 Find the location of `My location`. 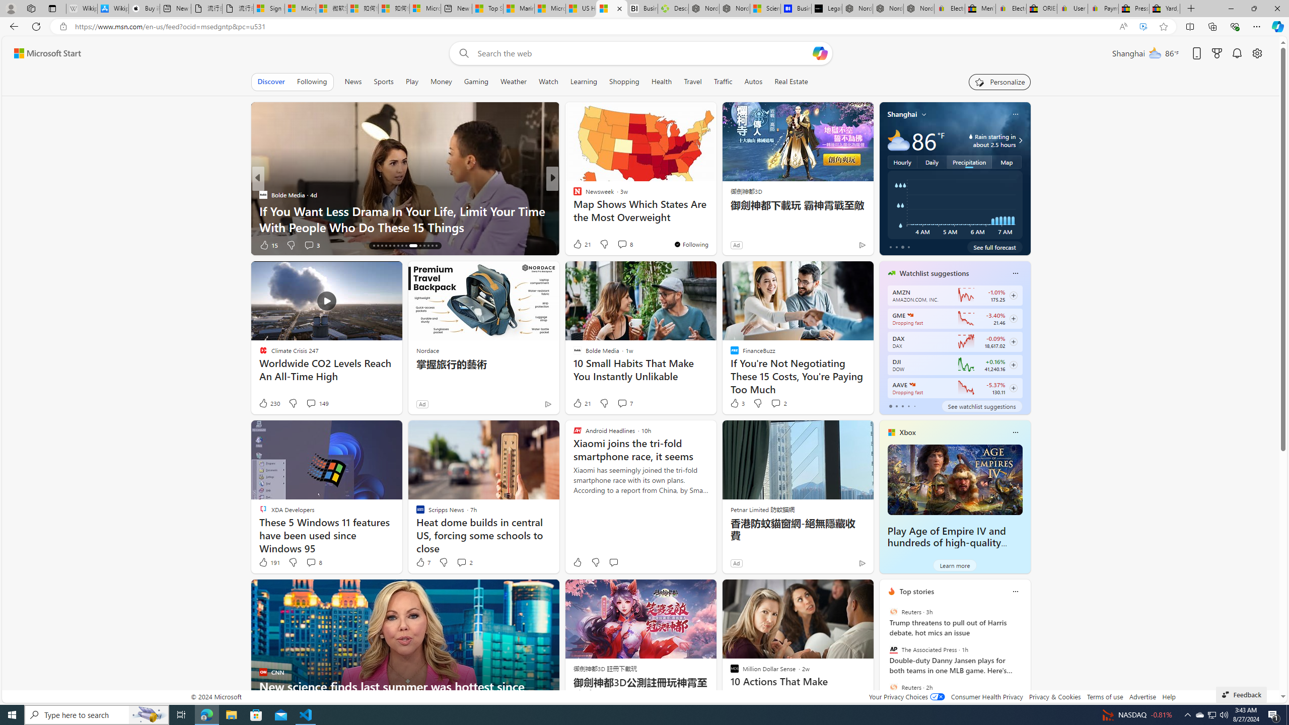

My location is located at coordinates (924, 114).